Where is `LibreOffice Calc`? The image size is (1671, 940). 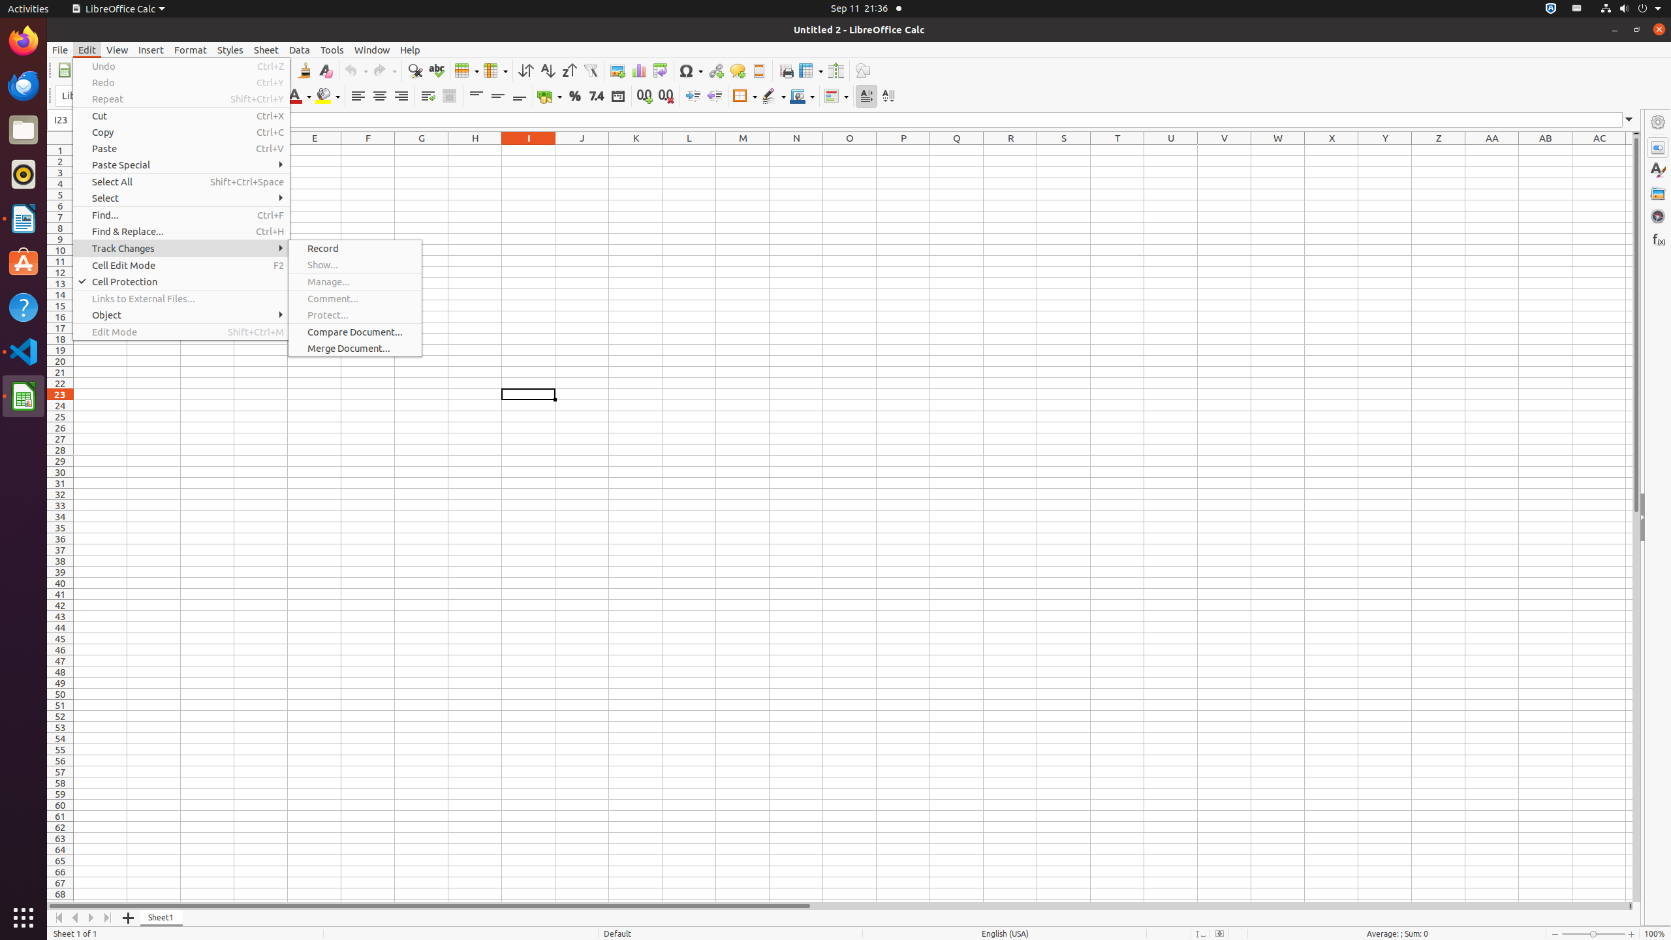
LibreOffice Calc is located at coordinates (118, 9).